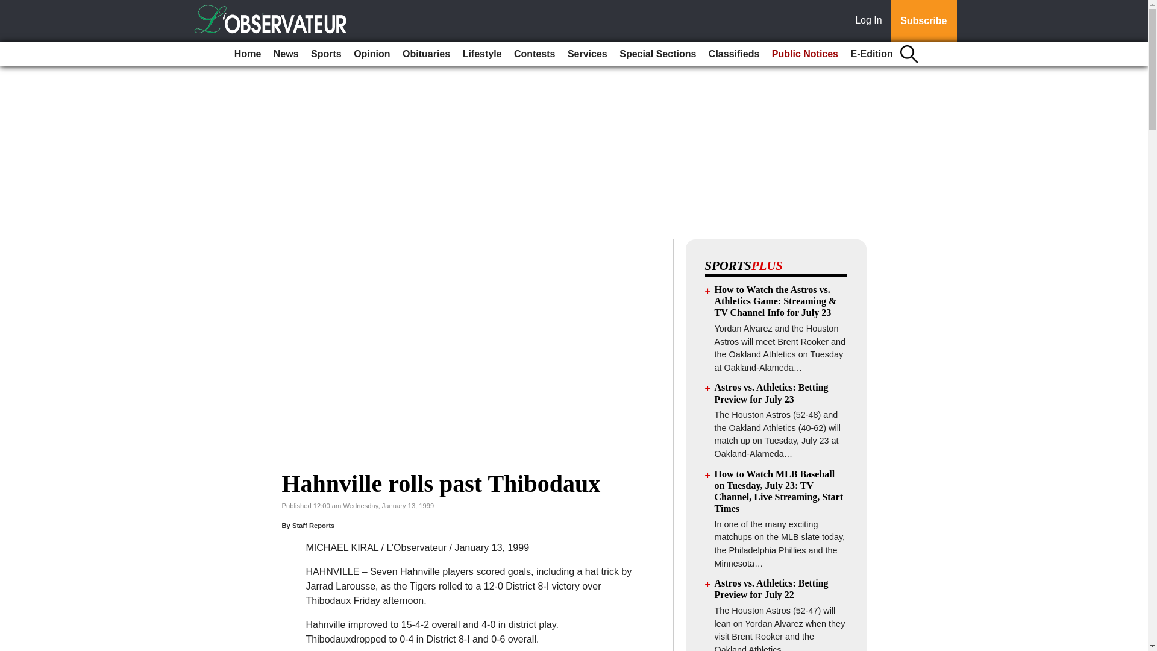 This screenshot has height=651, width=1157. What do you see at coordinates (371, 54) in the screenshot?
I see `Opinion` at bounding box center [371, 54].